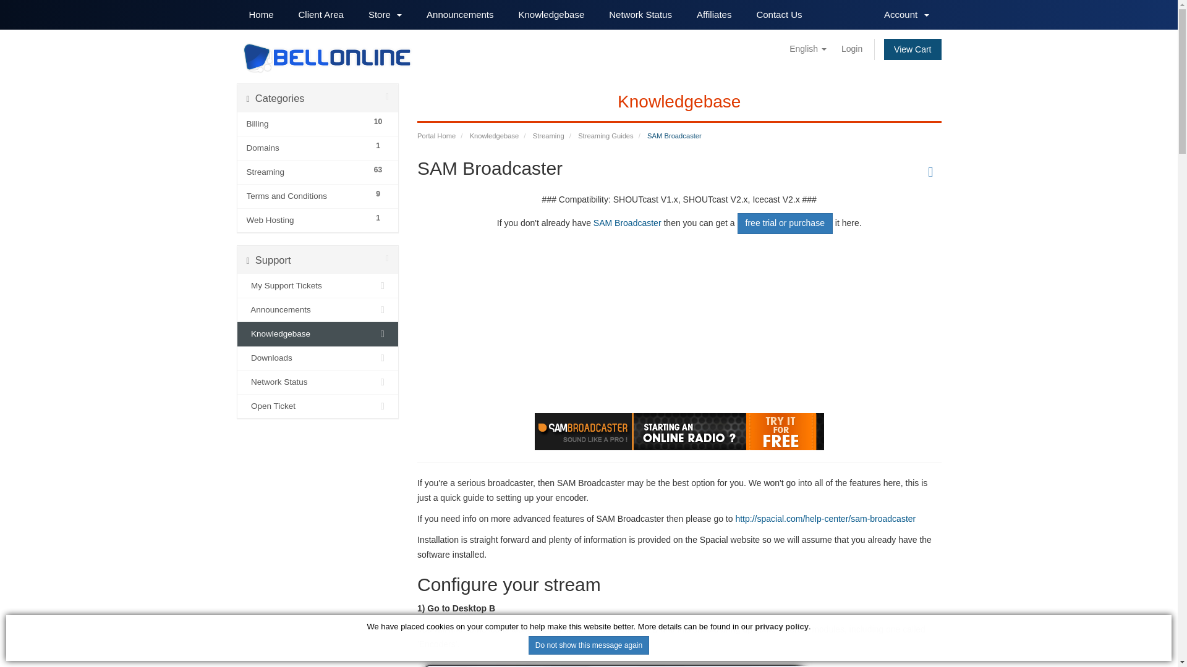  I want to click on Billing, so click(306, 124).